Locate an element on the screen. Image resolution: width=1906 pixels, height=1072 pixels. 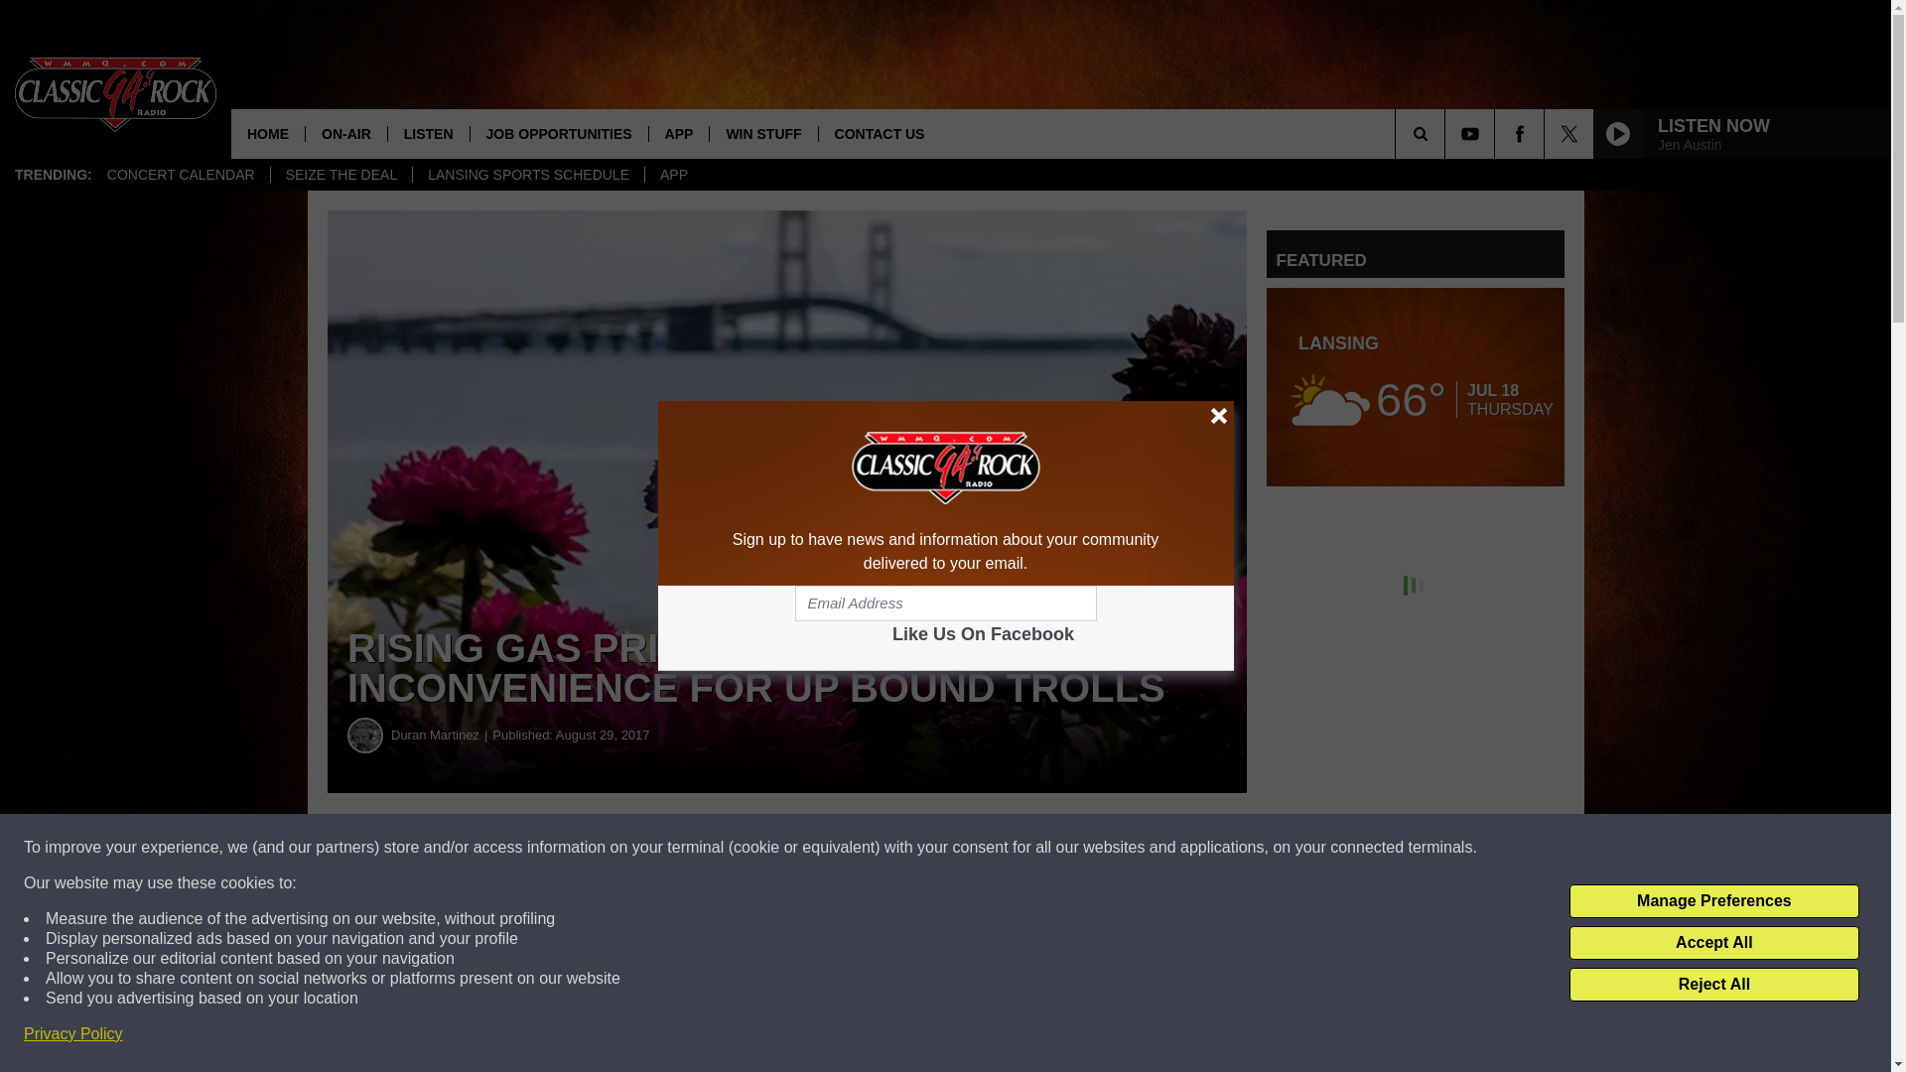
Email Address is located at coordinates (945, 603).